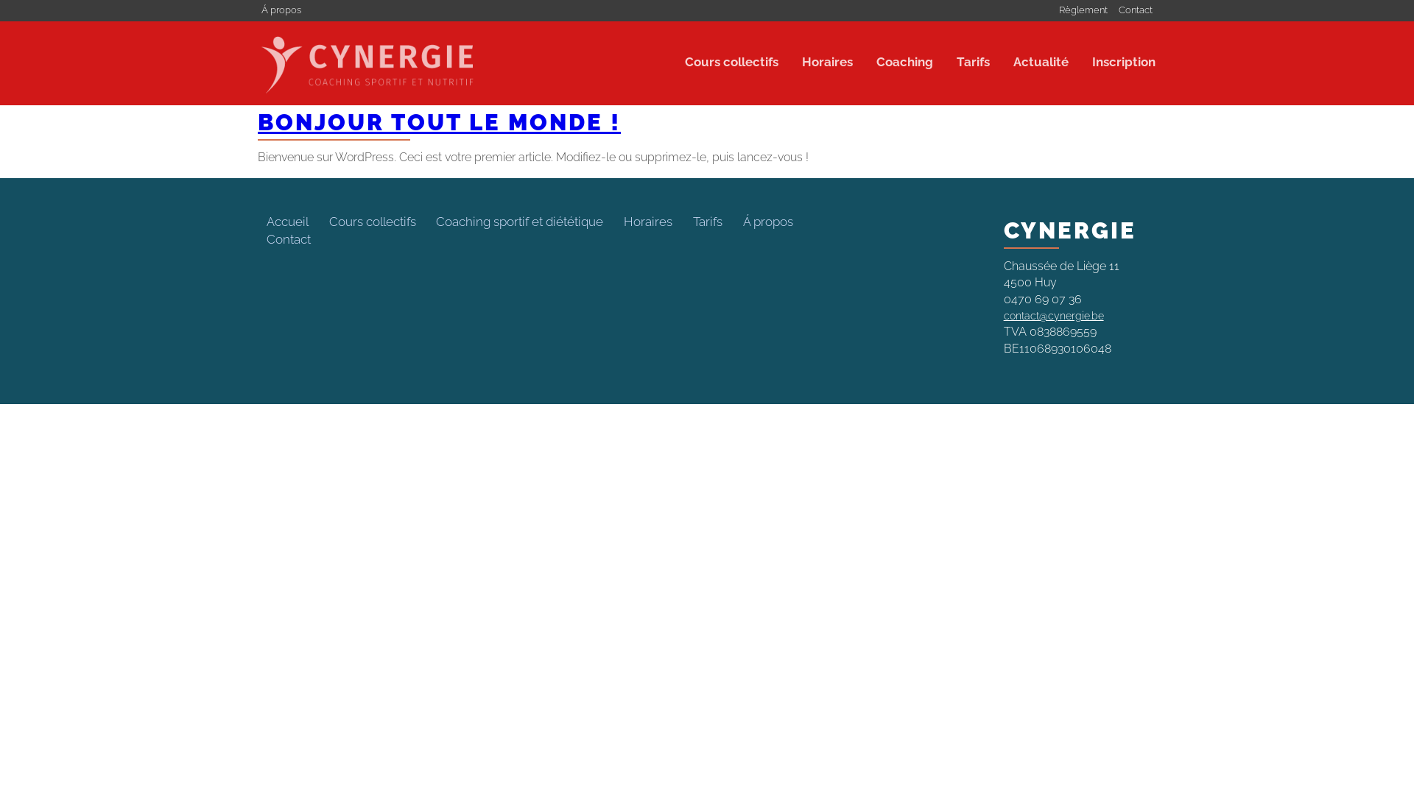 This screenshot has height=795, width=1414. I want to click on Contact, so click(289, 240).